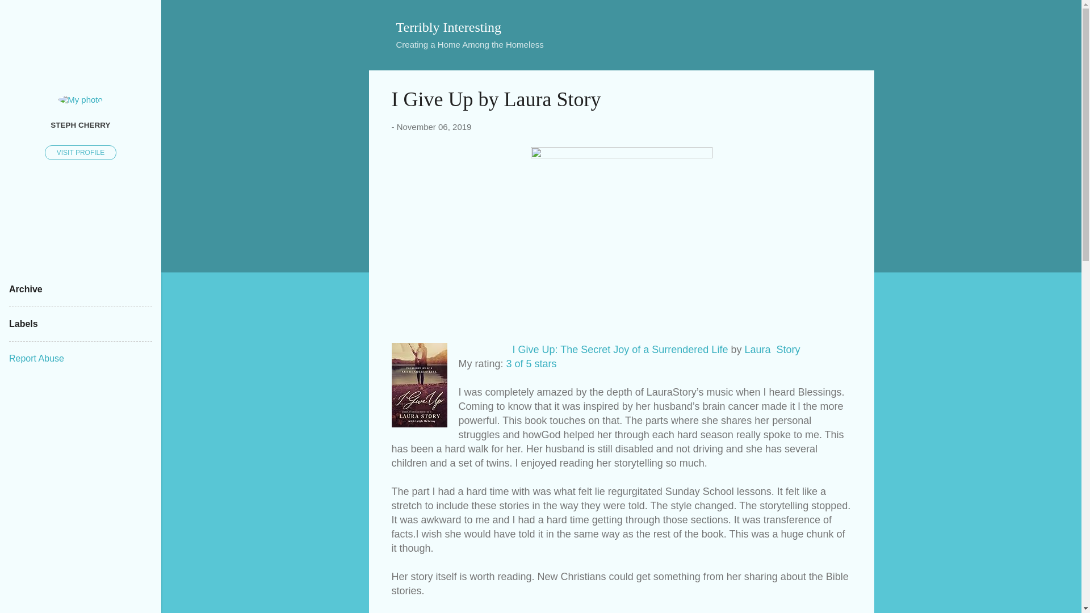 This screenshot has width=1090, height=613. What do you see at coordinates (620, 350) in the screenshot?
I see `I Give Up: The Secret Joy of a Surrendered Life` at bounding box center [620, 350].